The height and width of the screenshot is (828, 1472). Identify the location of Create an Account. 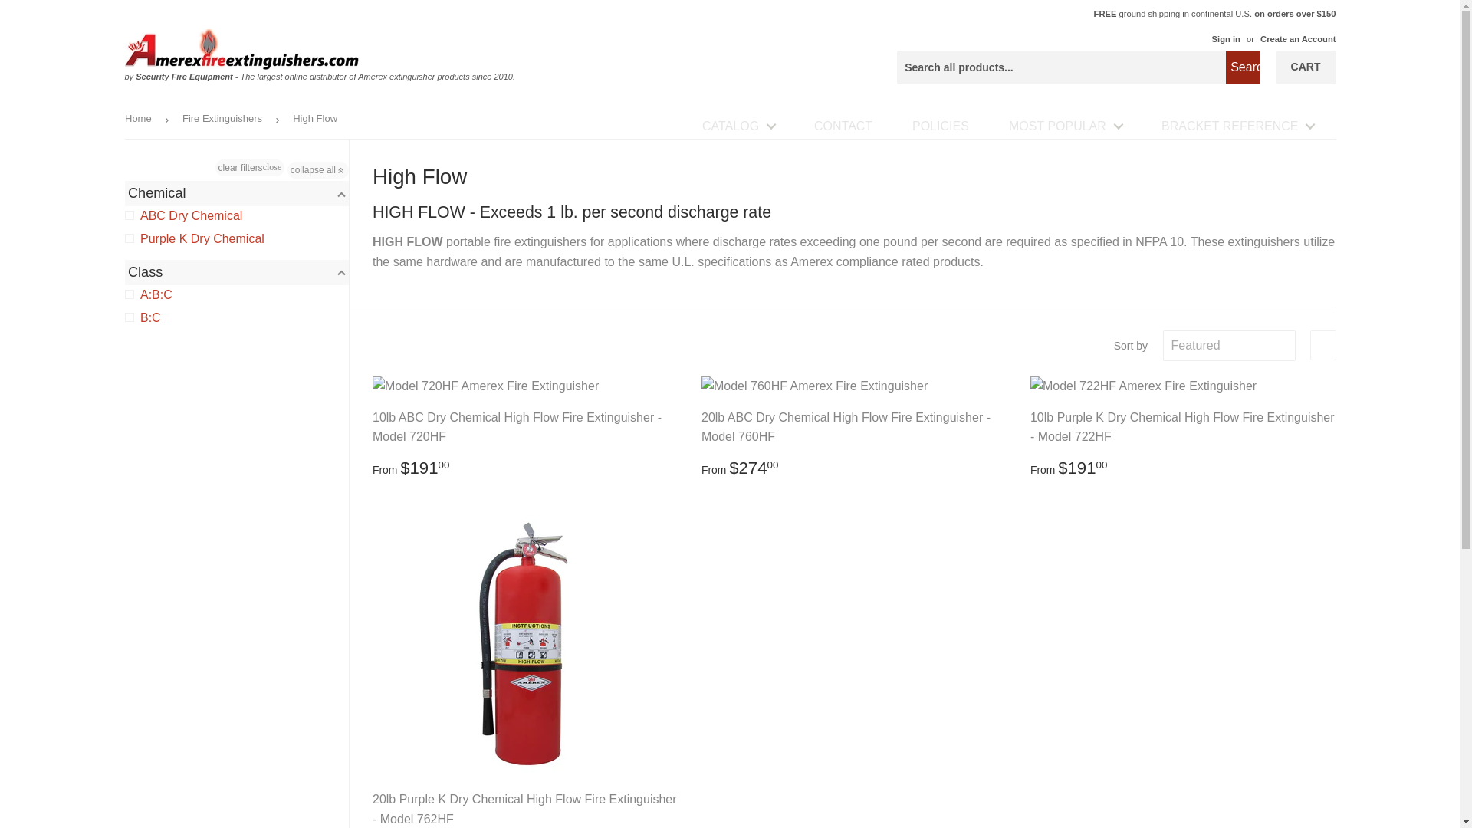
(1297, 39).